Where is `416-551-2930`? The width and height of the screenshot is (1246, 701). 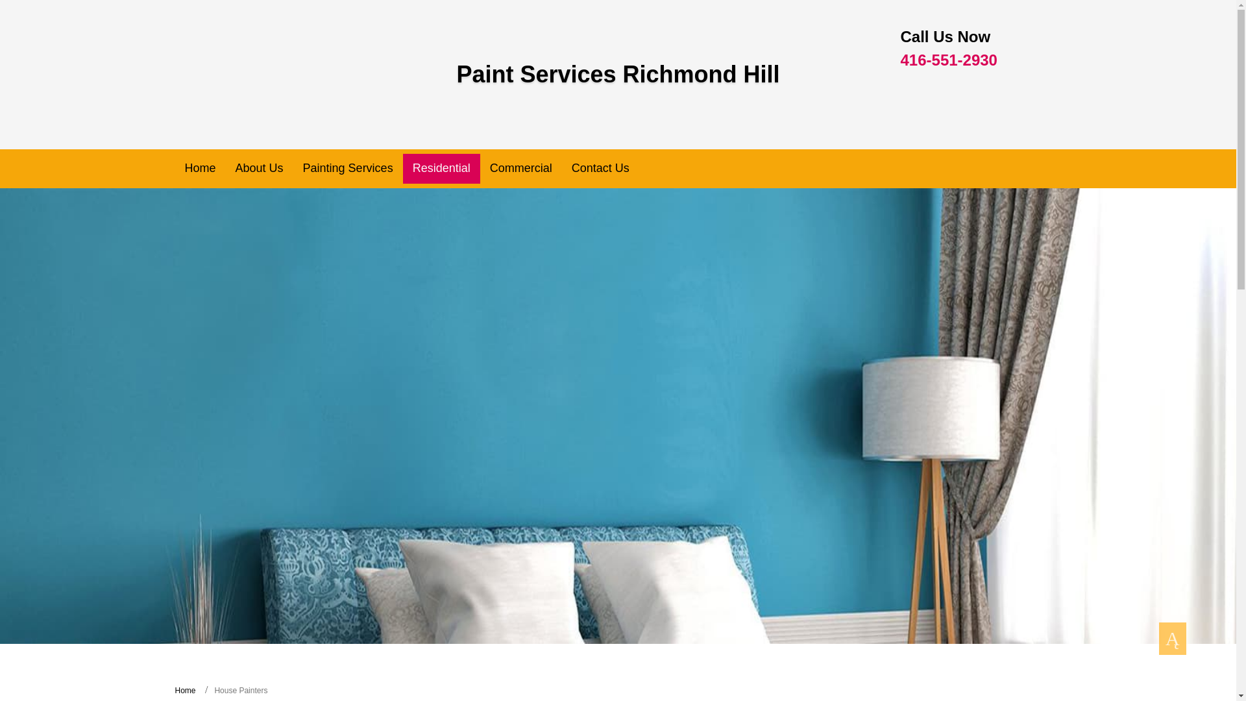 416-551-2930 is located at coordinates (949, 60).